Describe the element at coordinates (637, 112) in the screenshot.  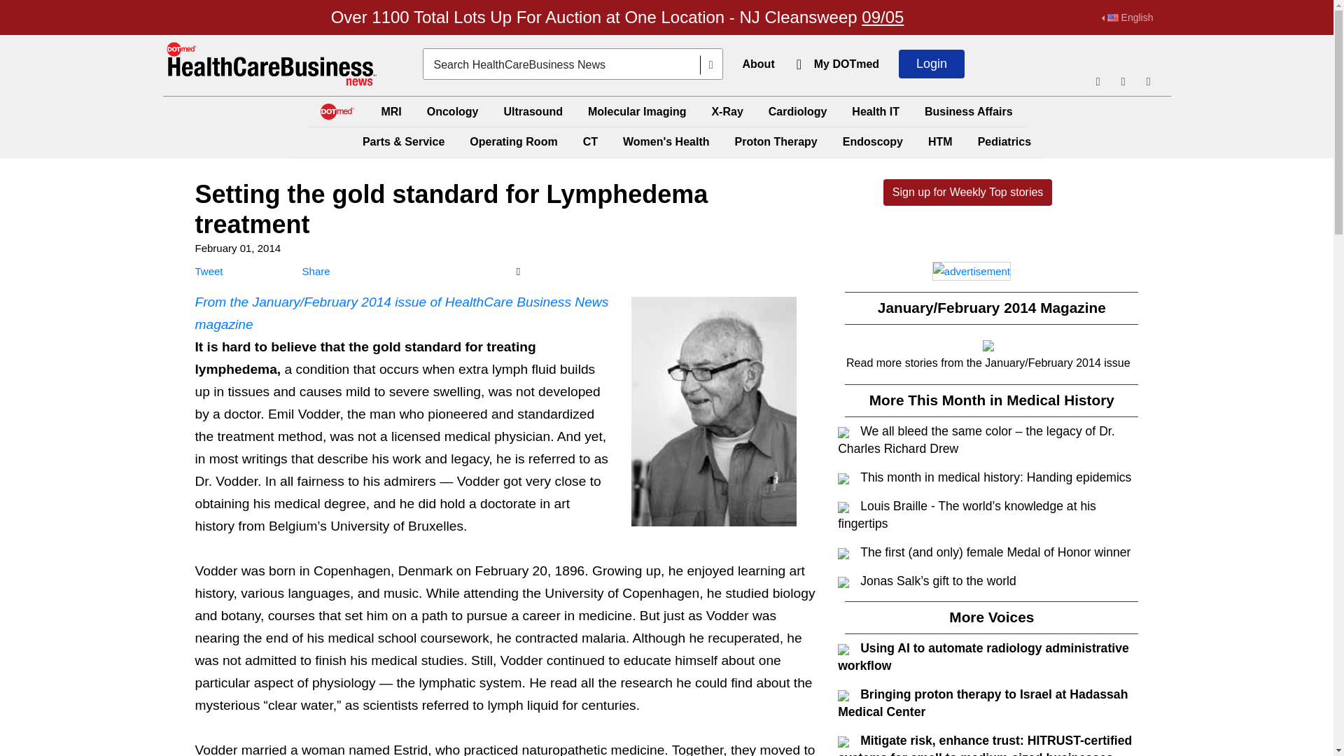
I see `Molecular Imaging` at that location.